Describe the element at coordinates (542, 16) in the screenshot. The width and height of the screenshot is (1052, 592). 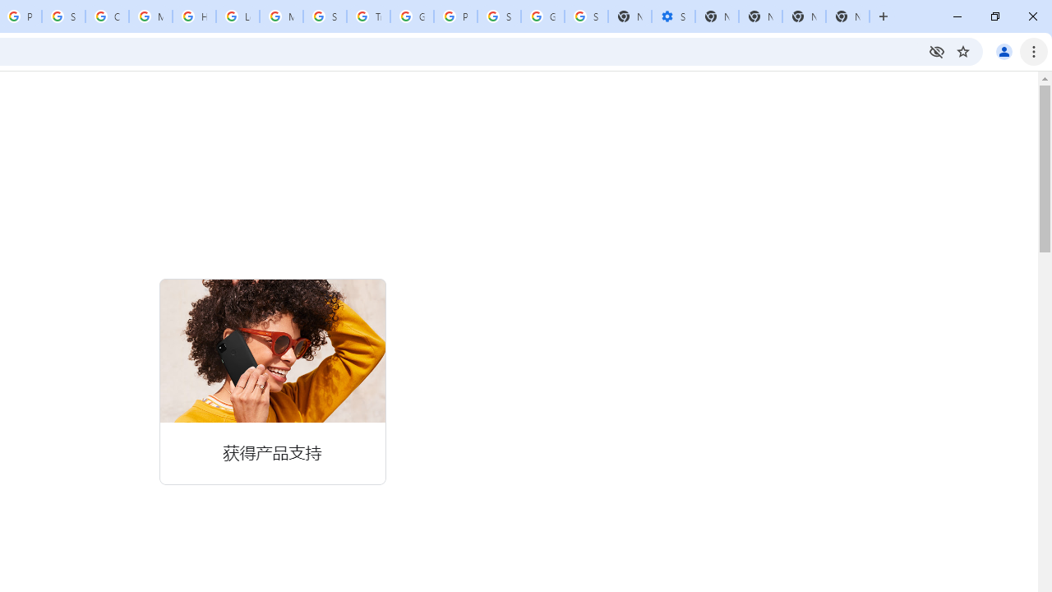
I see `Google Cybersecurity Innovations - Google Safety Center` at that location.